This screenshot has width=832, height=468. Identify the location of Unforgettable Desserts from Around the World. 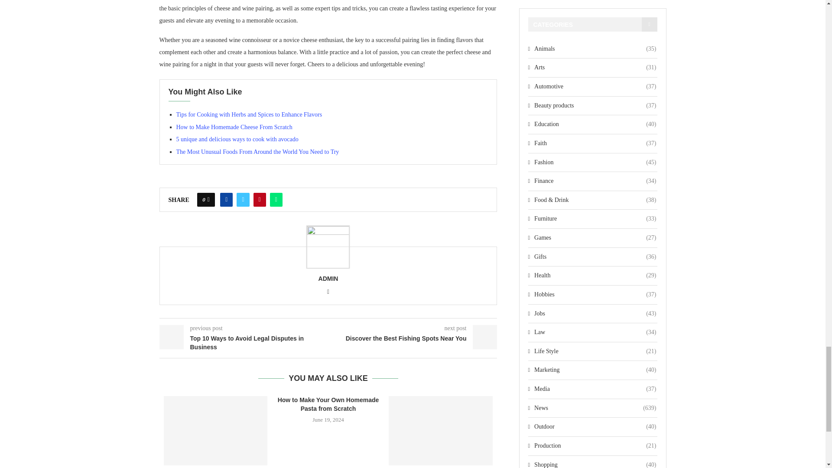
(440, 430).